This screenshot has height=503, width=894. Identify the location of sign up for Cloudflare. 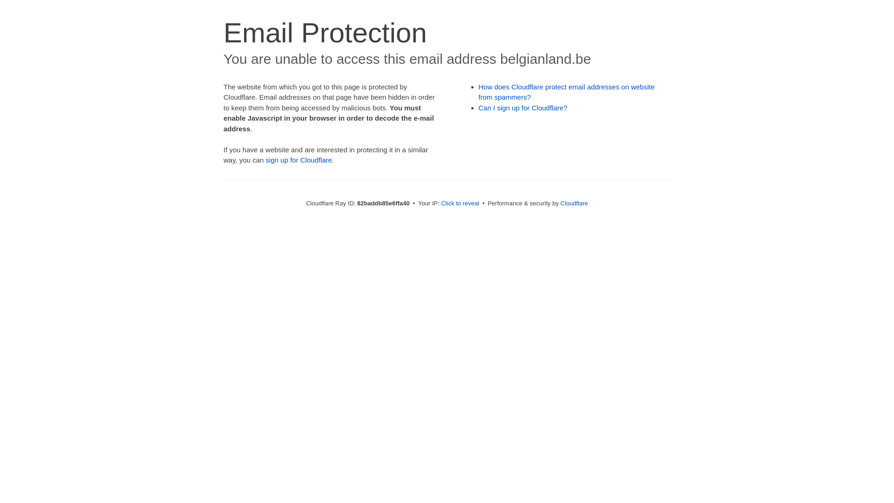
(299, 160).